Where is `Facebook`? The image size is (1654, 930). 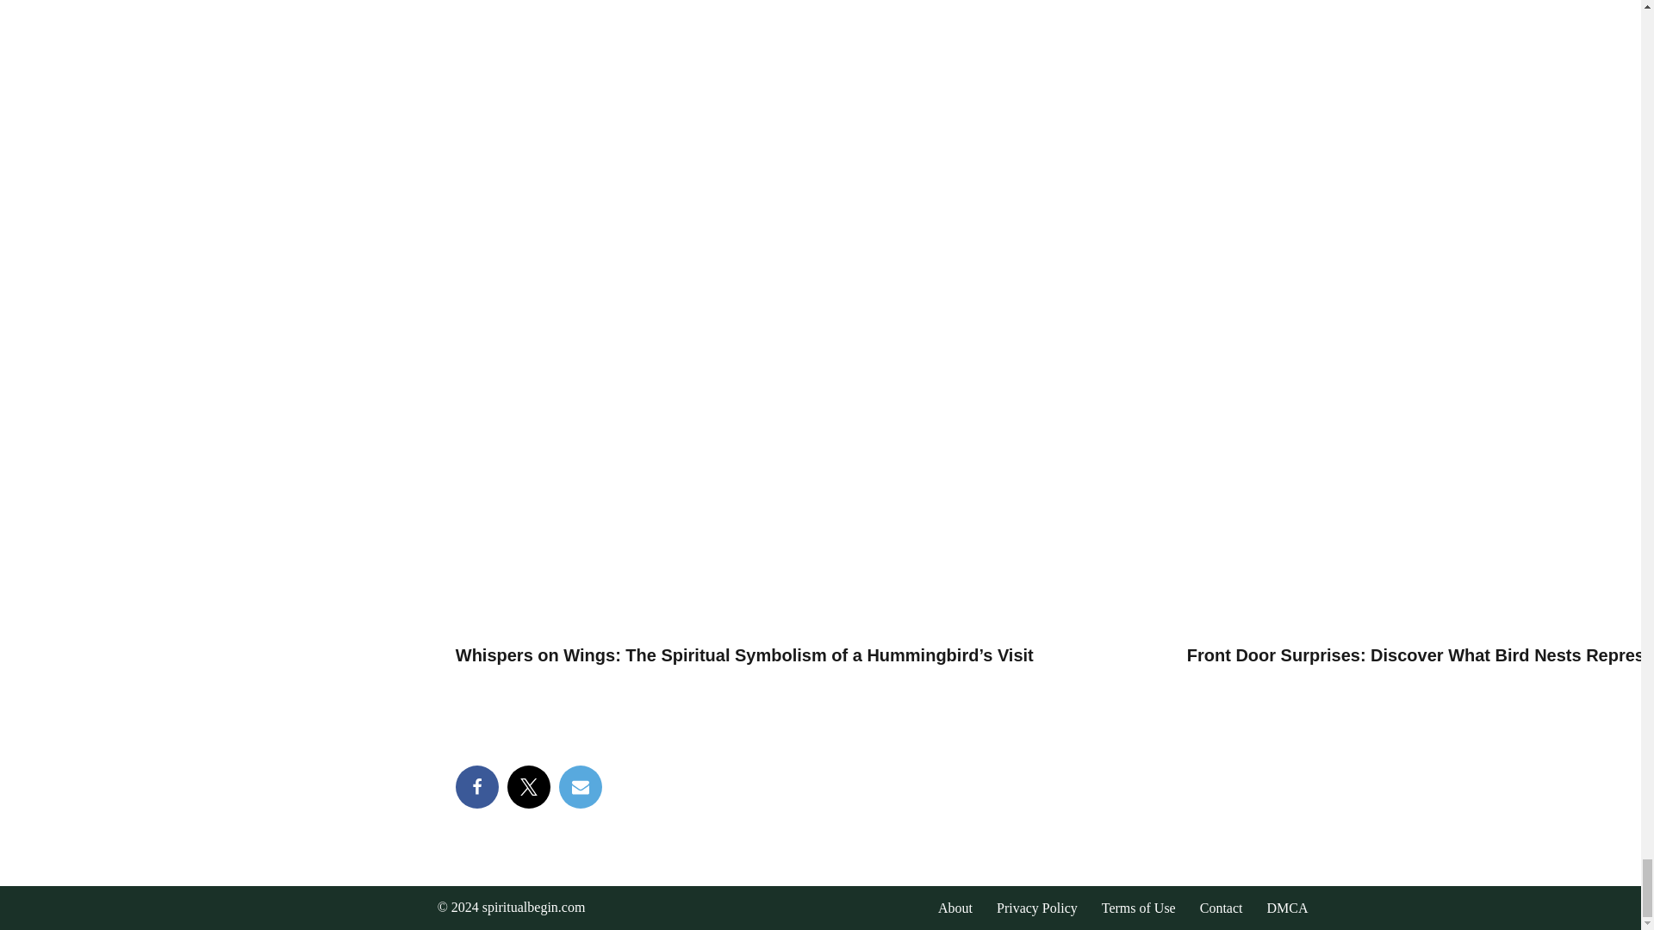 Facebook is located at coordinates (477, 786).